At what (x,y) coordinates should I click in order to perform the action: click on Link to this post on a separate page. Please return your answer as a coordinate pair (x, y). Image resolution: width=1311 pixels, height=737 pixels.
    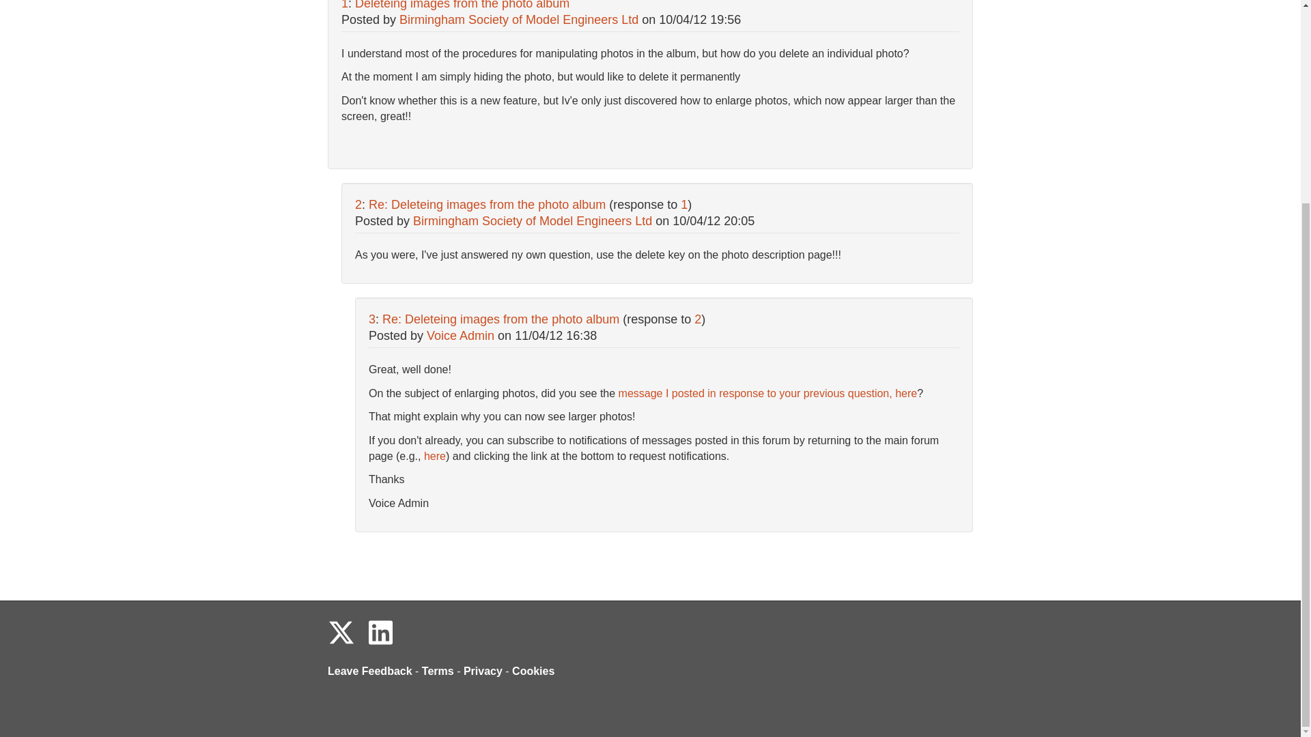
    Looking at the image, I should click on (501, 319).